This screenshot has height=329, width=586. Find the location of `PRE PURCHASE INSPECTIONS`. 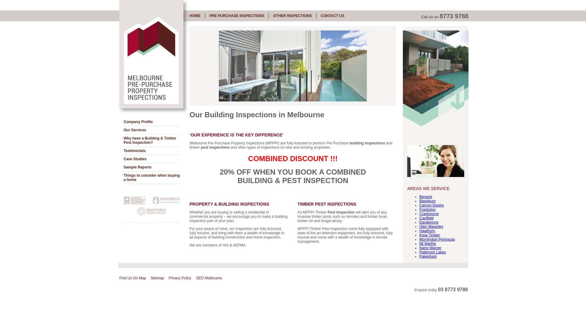

PRE PURCHASE INSPECTIONS is located at coordinates (237, 16).